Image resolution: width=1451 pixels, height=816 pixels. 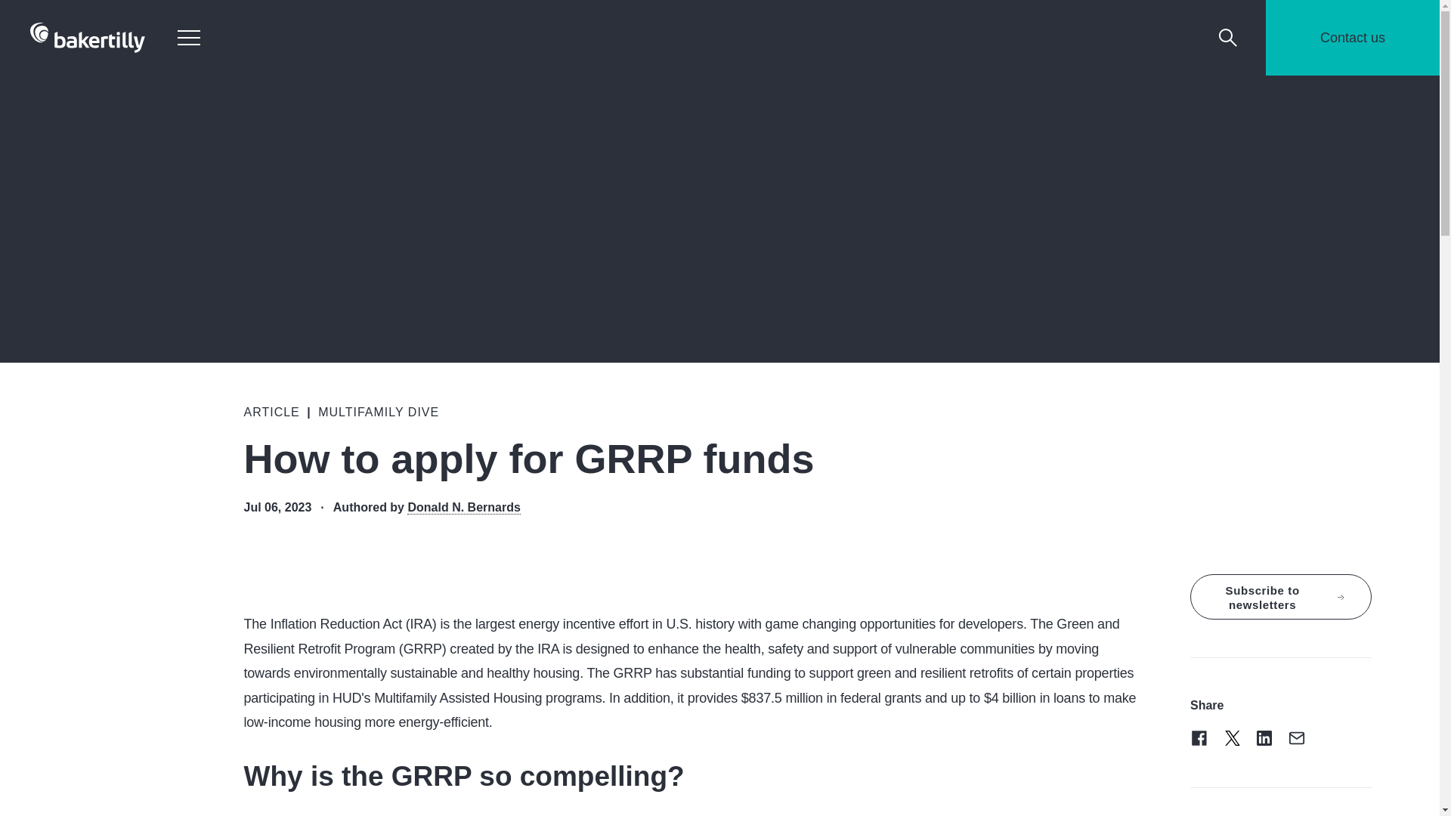 What do you see at coordinates (463, 508) in the screenshot?
I see `Donald N. Bernards` at bounding box center [463, 508].